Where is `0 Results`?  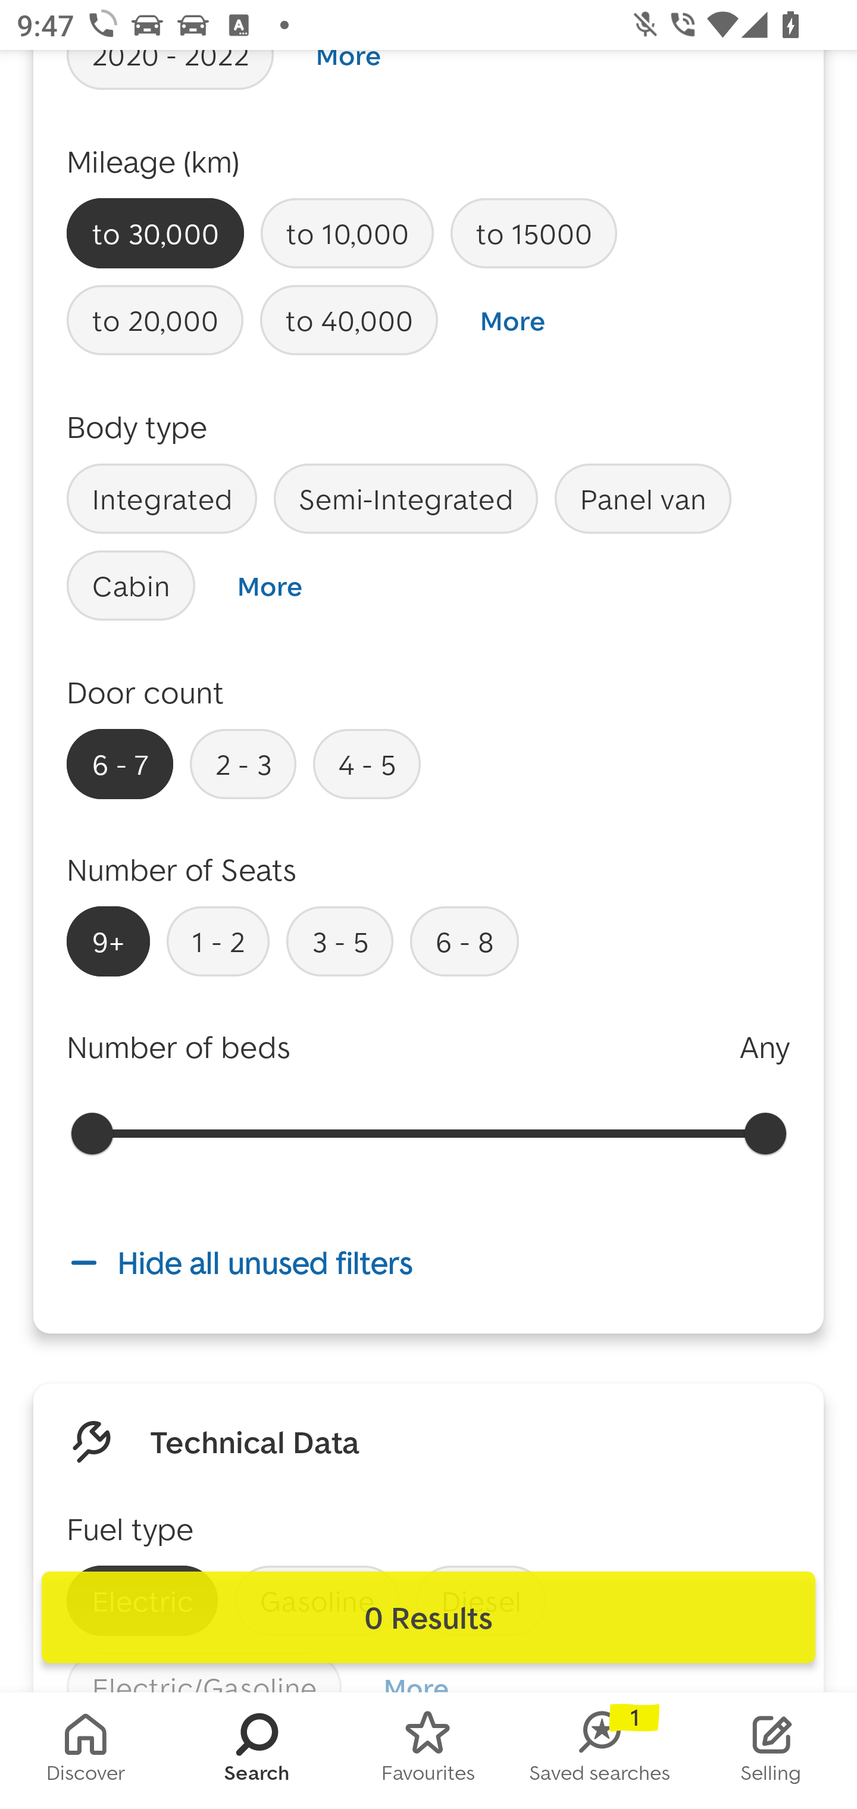 0 Results is located at coordinates (428, 1617).